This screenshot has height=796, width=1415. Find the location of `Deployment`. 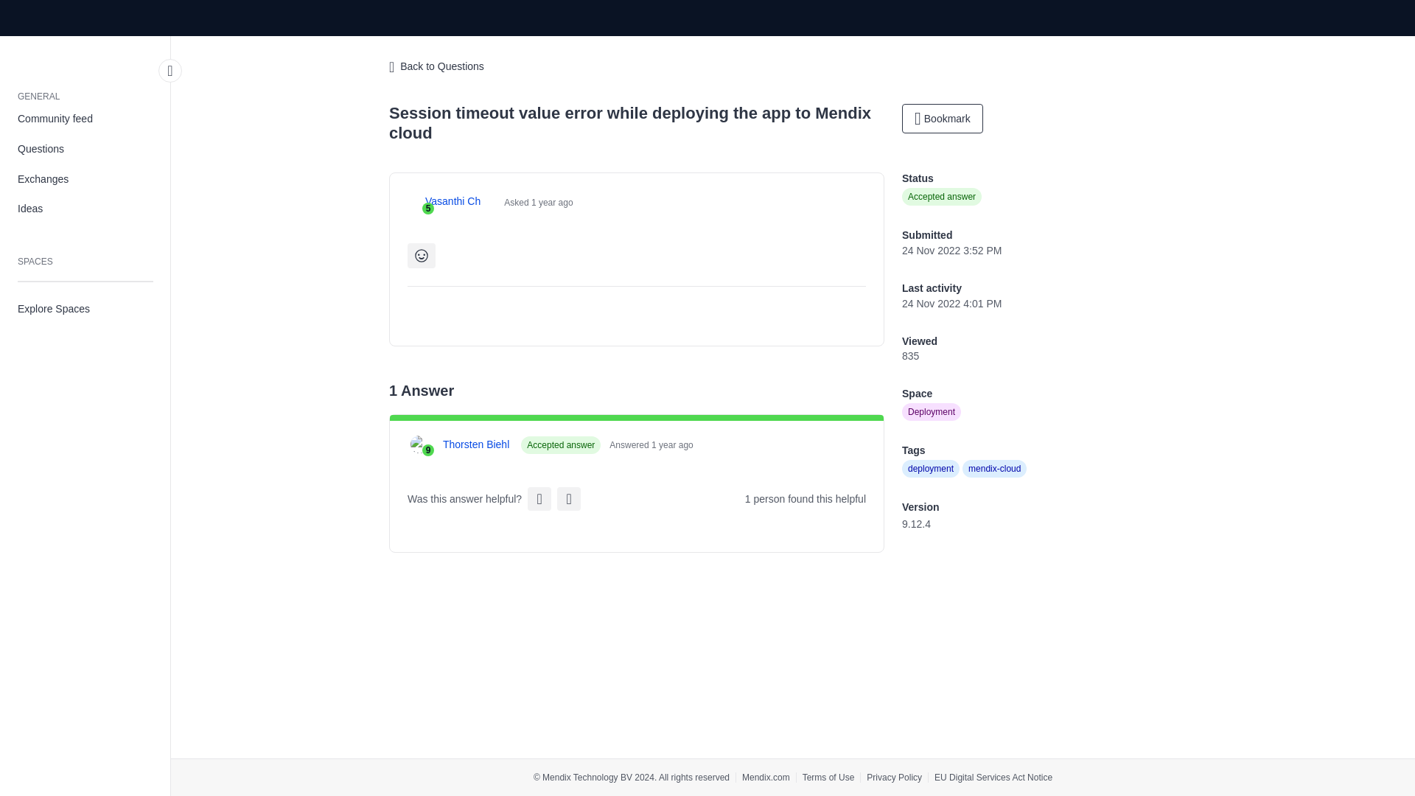

Deployment is located at coordinates (932, 411).